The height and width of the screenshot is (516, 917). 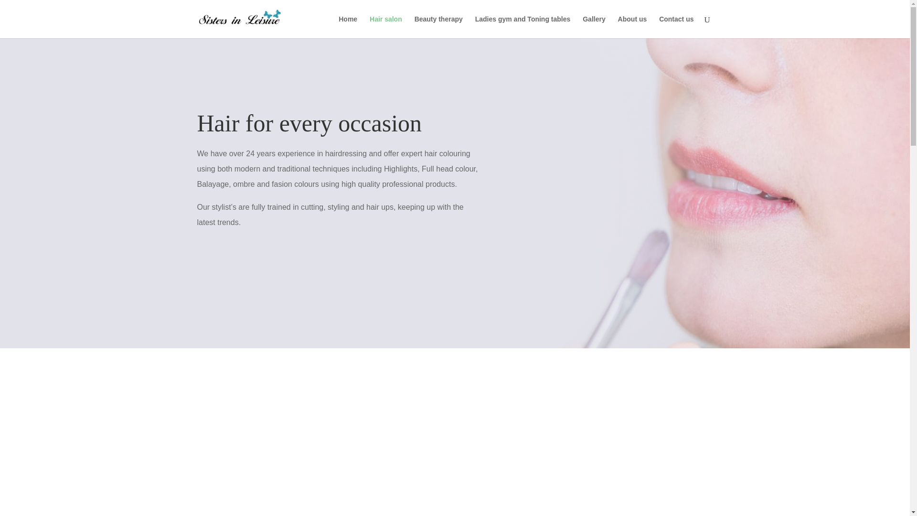 What do you see at coordinates (594, 27) in the screenshot?
I see `Gallery` at bounding box center [594, 27].